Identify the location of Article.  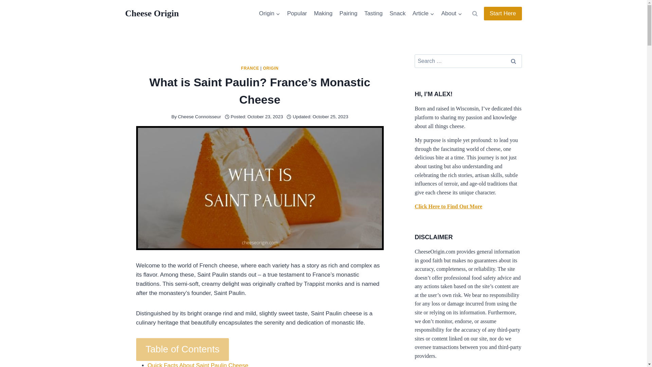
(424, 14).